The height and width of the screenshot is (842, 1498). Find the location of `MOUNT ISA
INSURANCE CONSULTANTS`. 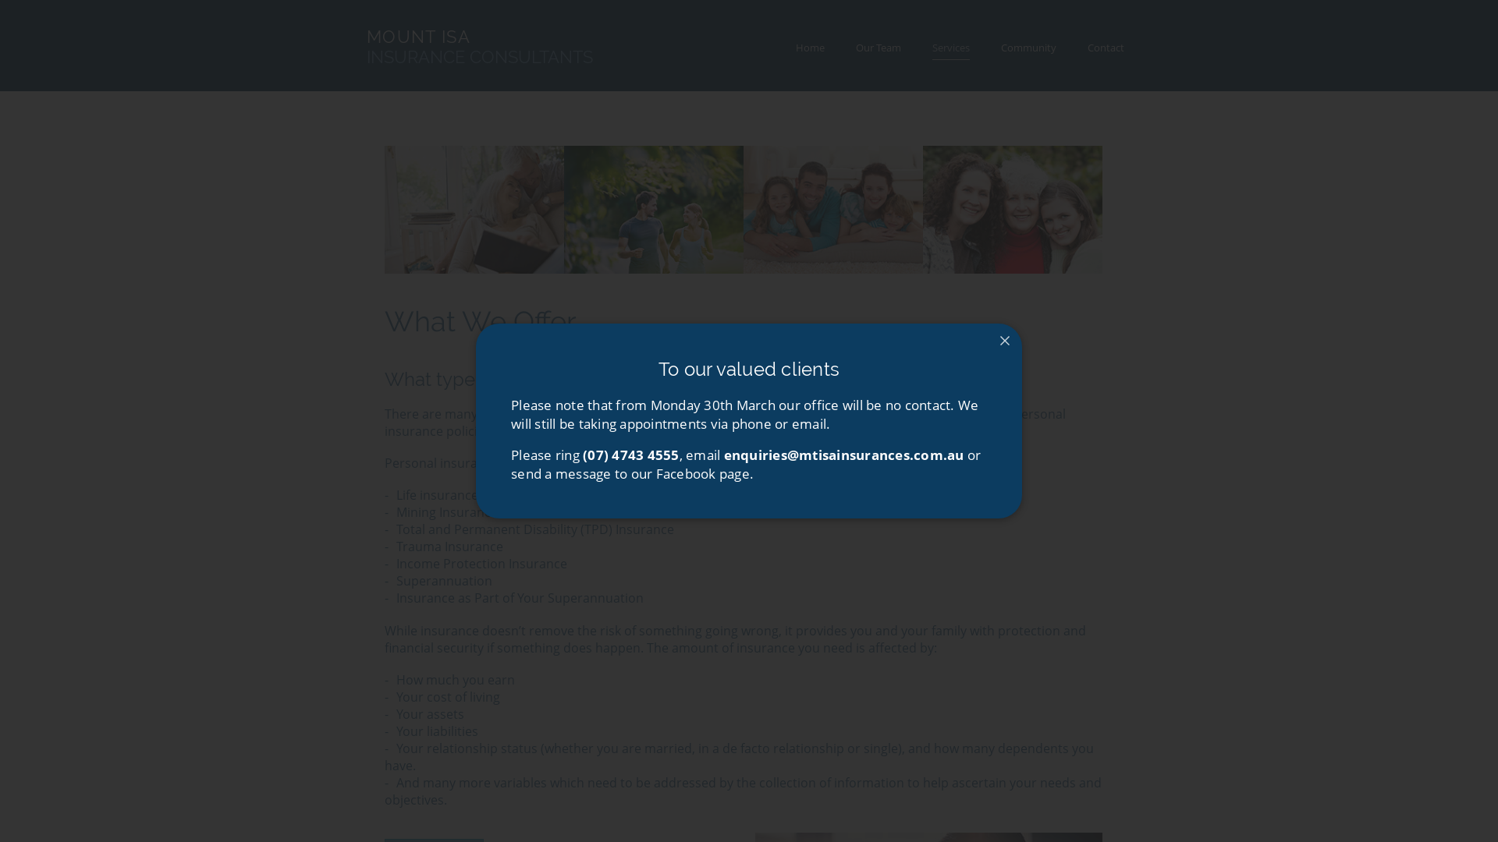

MOUNT ISA
INSURANCE CONSULTANTS is located at coordinates (480, 48).